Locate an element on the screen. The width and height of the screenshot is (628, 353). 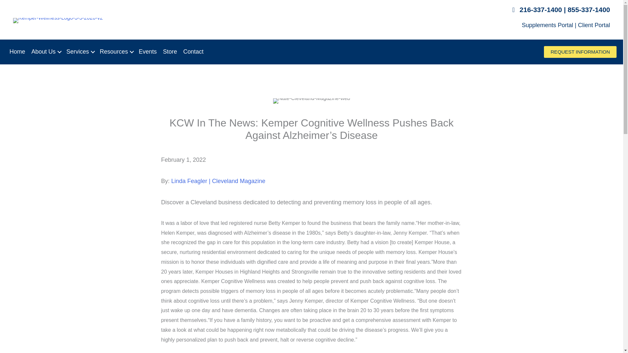
855-337-1400 is located at coordinates (589, 10).